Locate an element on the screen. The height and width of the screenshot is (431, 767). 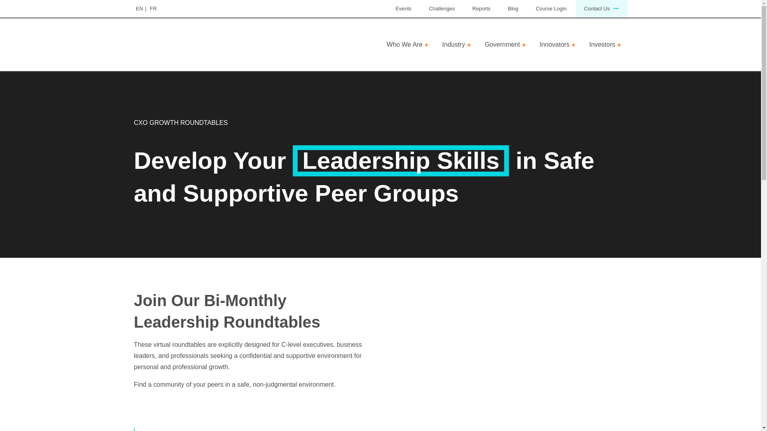
About Foresight is located at coordinates (407, 44).